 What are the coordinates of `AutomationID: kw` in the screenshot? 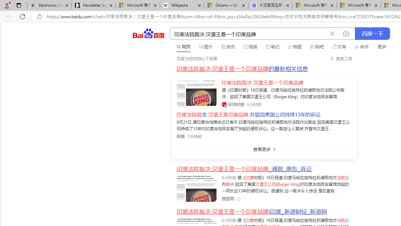 It's located at (248, 34).